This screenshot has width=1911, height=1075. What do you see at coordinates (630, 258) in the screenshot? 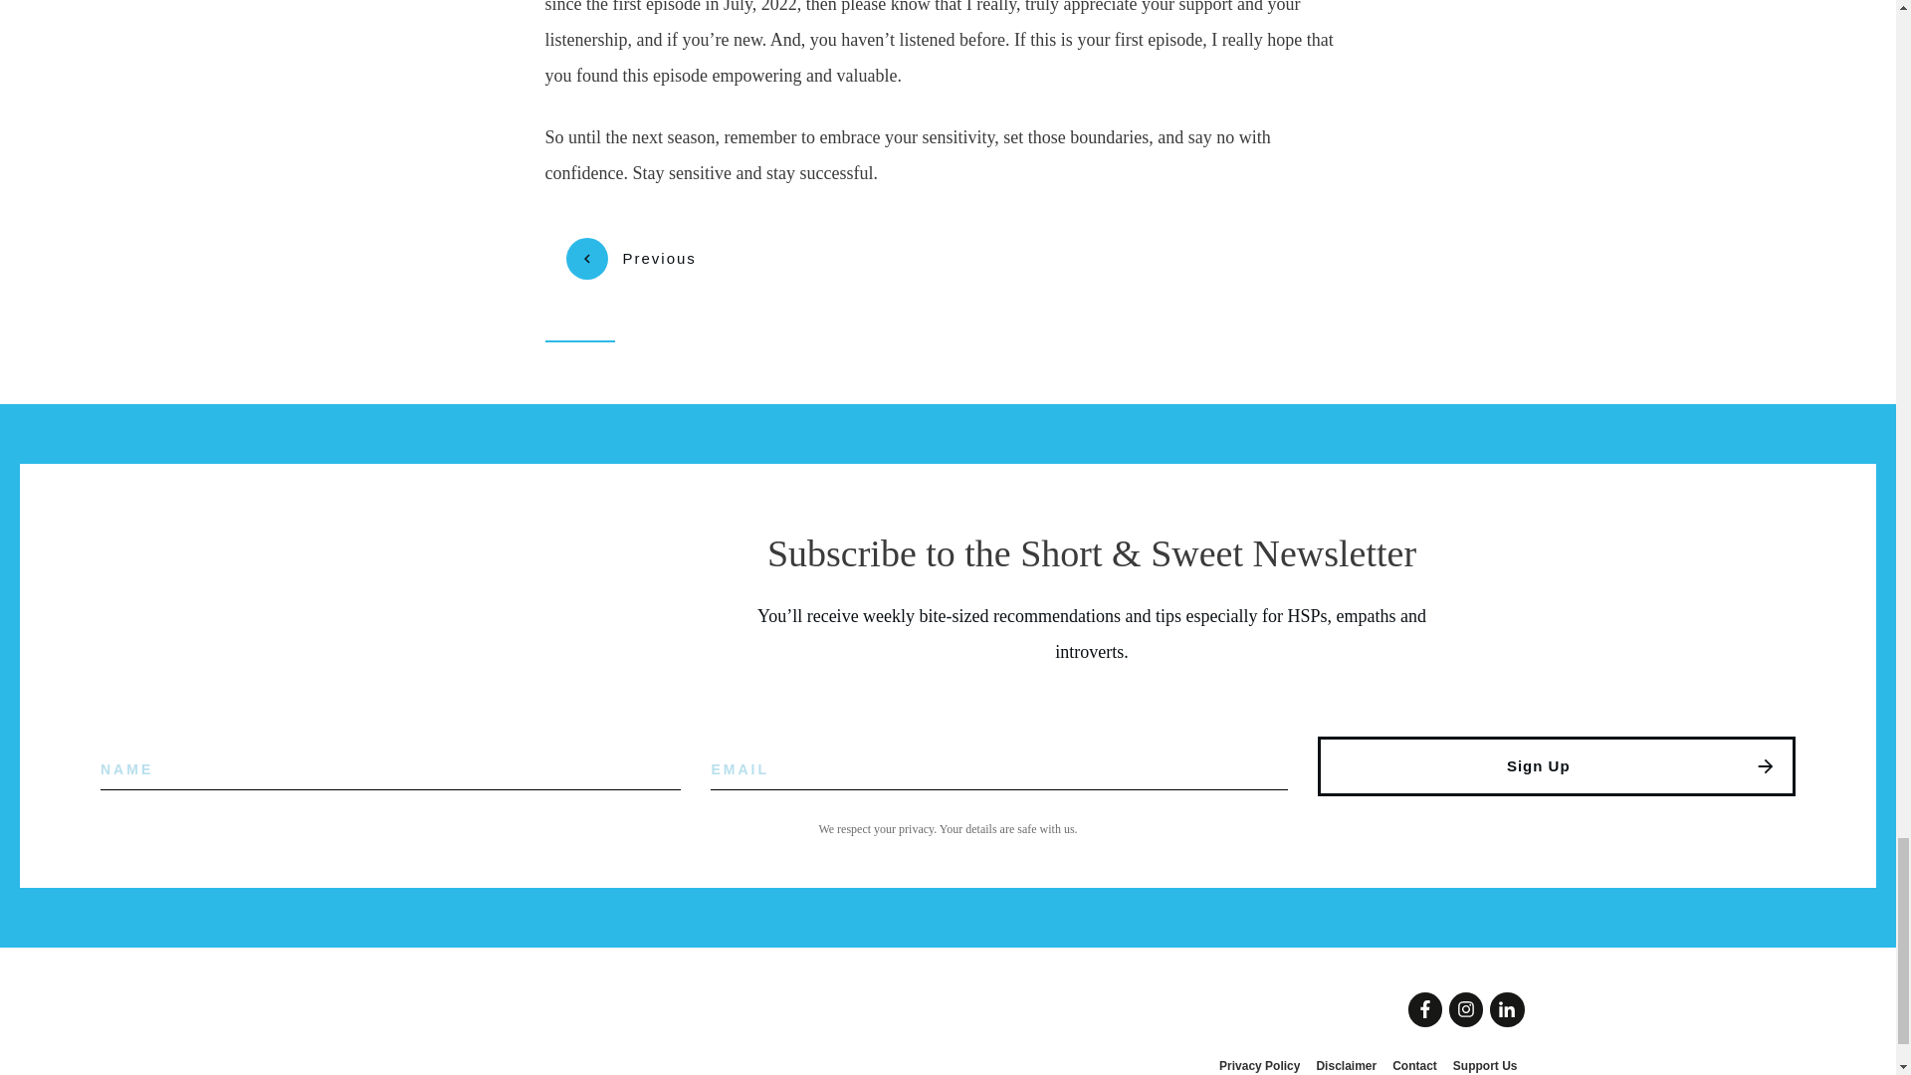
I see `Previous` at bounding box center [630, 258].